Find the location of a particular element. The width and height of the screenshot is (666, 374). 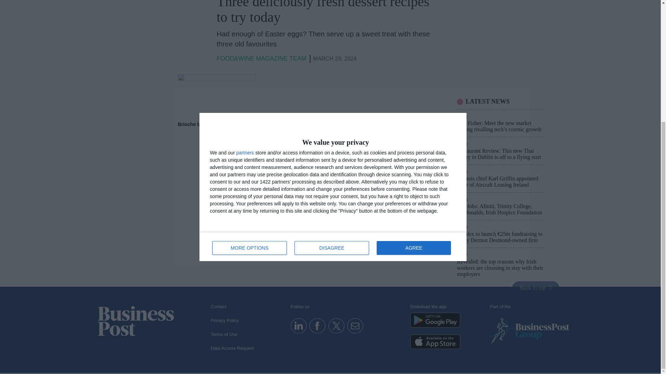

Linkedin is located at coordinates (298, 326).